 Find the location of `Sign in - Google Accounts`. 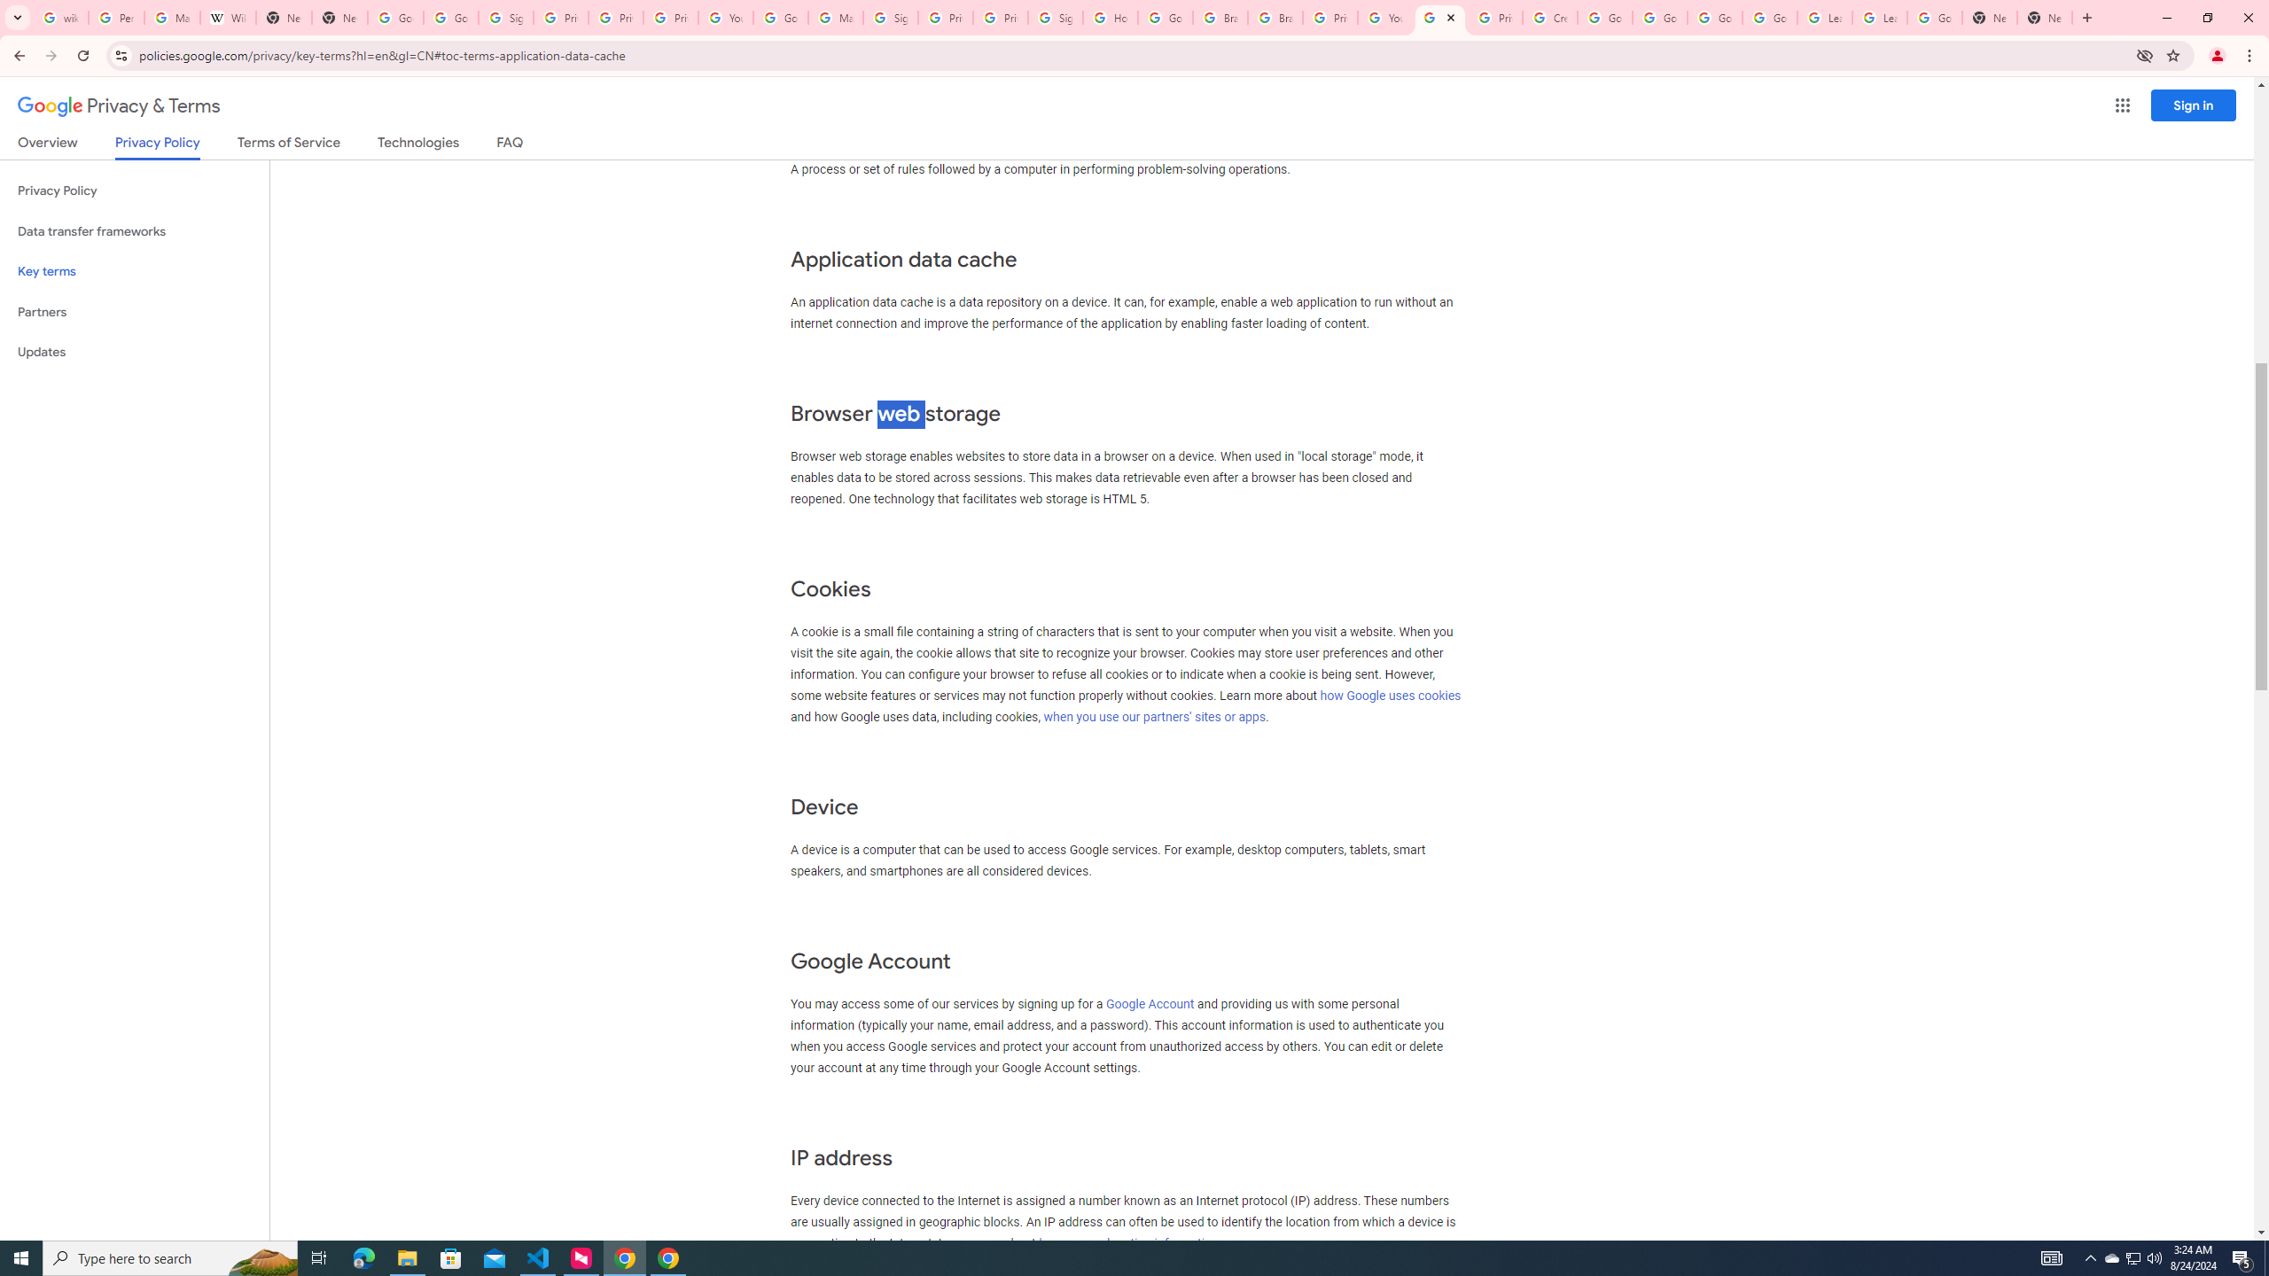

Sign in - Google Accounts is located at coordinates (890, 18).